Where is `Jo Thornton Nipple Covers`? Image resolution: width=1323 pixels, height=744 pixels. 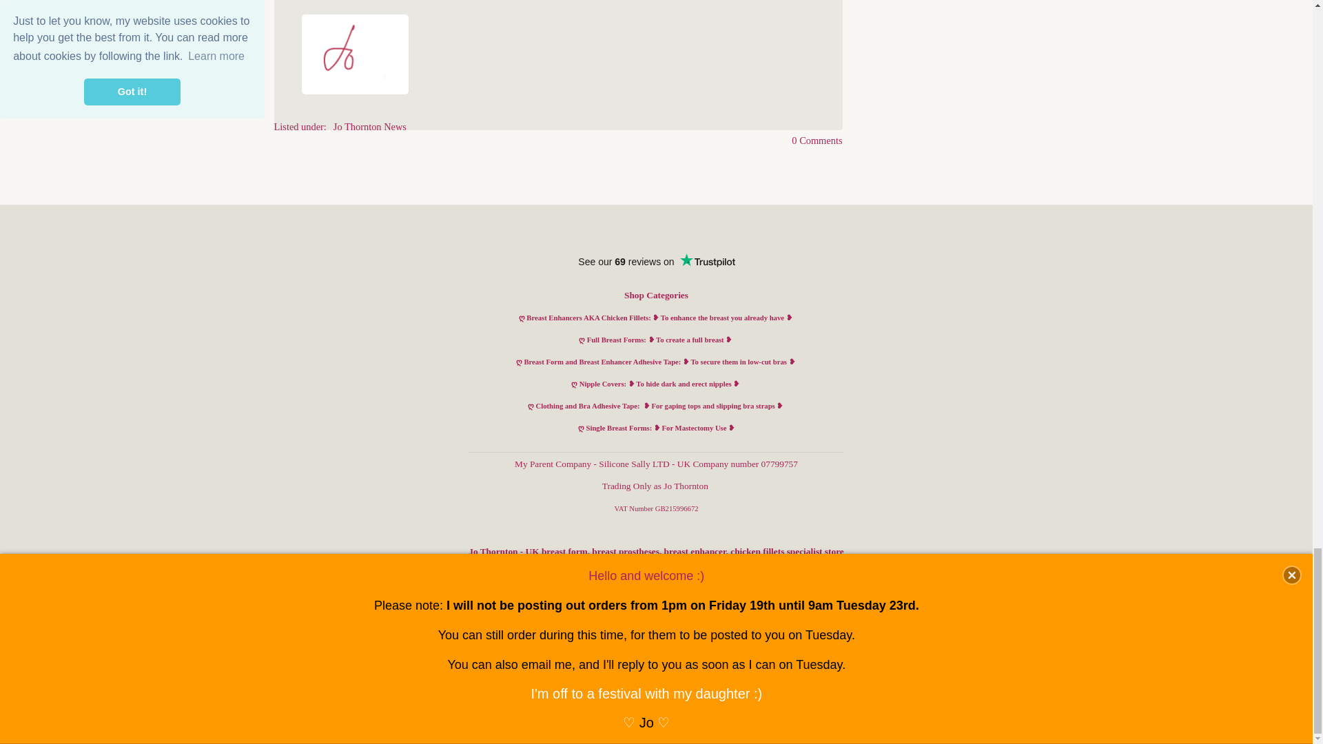
Jo Thornton Nipple Covers is located at coordinates (655, 383).